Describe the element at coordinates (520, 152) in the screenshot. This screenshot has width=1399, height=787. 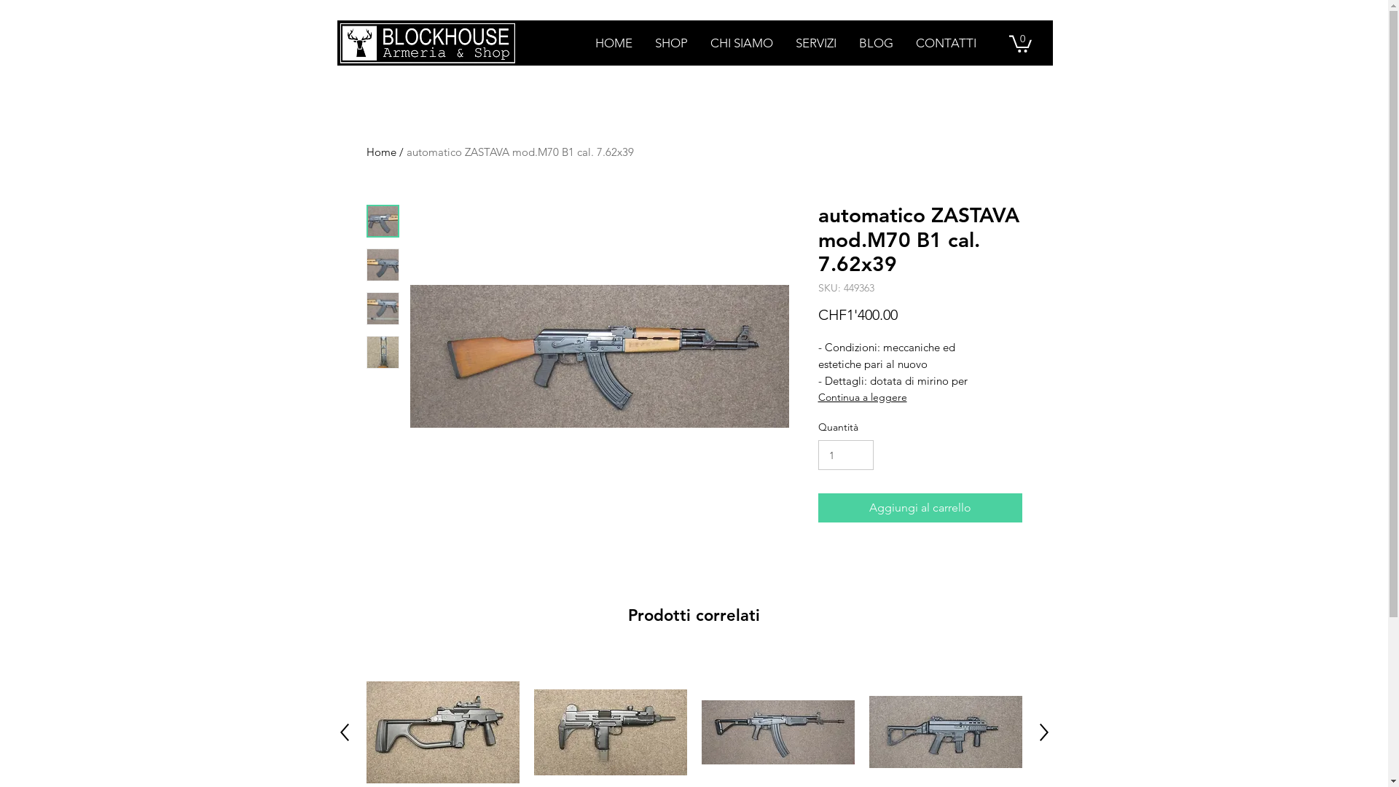
I see `automatico ZASTAVA mod.M70 B1 cal. 7.62x39` at that location.